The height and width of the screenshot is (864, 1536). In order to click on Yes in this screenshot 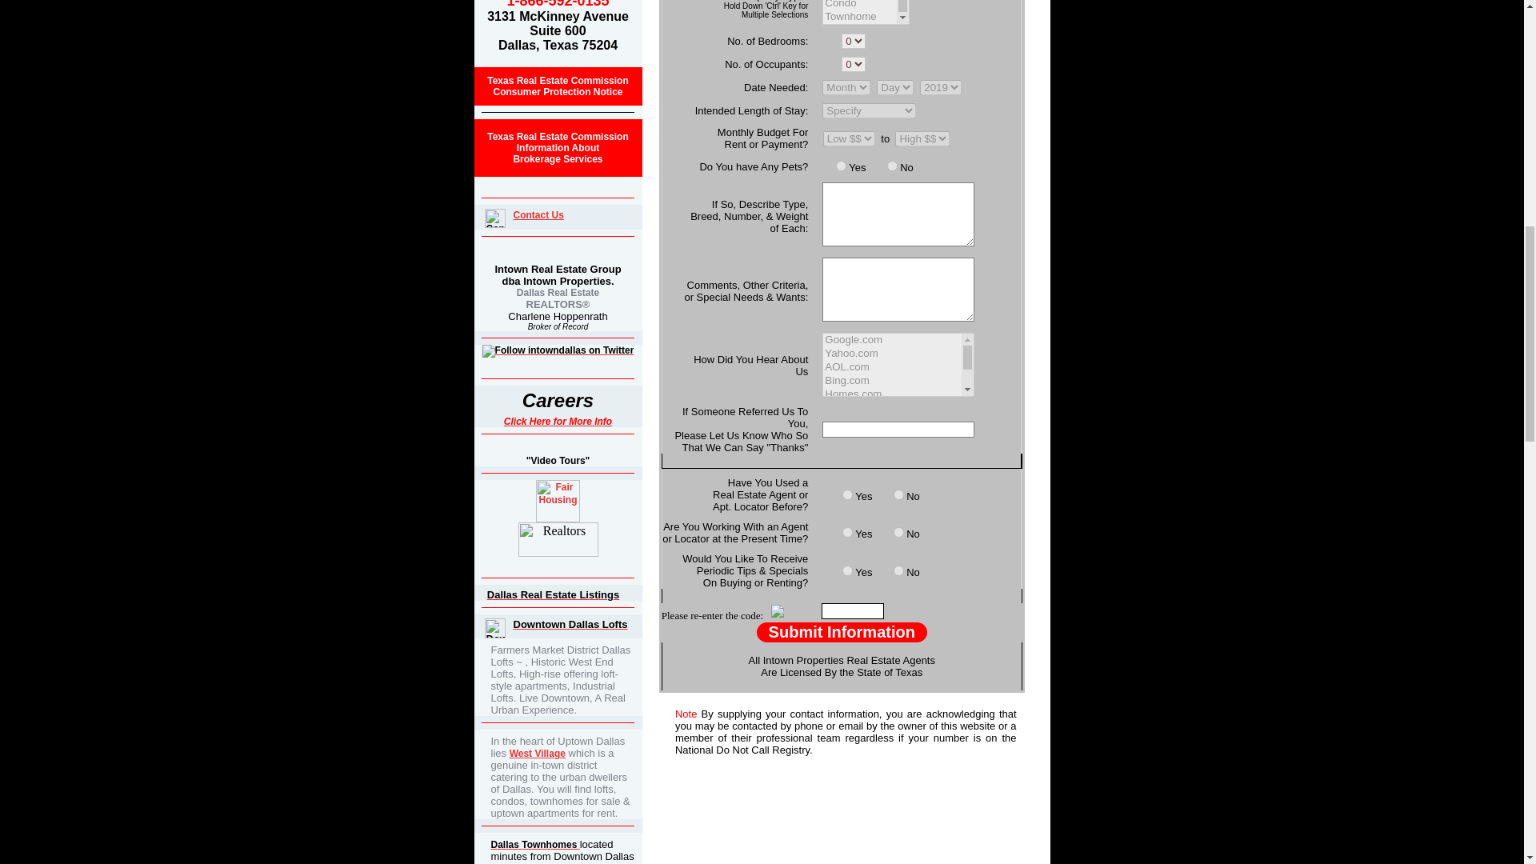, I will do `click(899, 531)`.